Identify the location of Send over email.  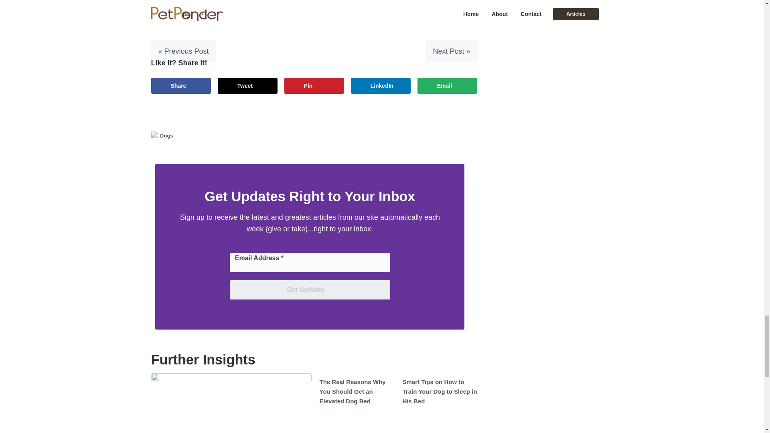
(447, 86).